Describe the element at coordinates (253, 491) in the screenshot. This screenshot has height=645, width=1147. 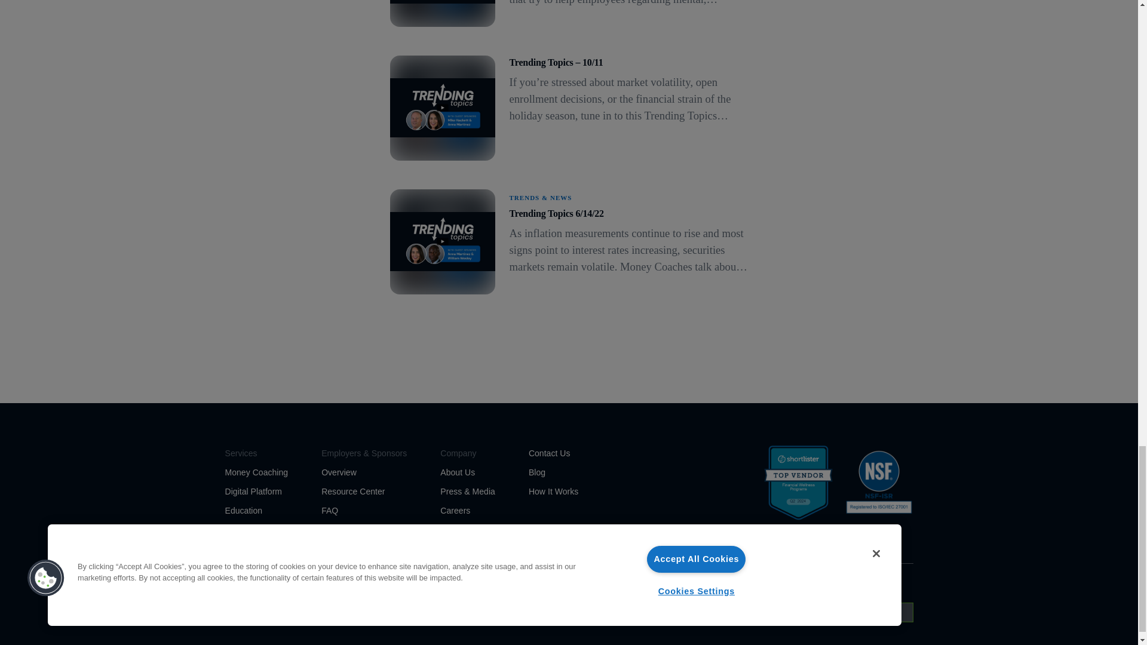
I see `Digital Platform` at that location.